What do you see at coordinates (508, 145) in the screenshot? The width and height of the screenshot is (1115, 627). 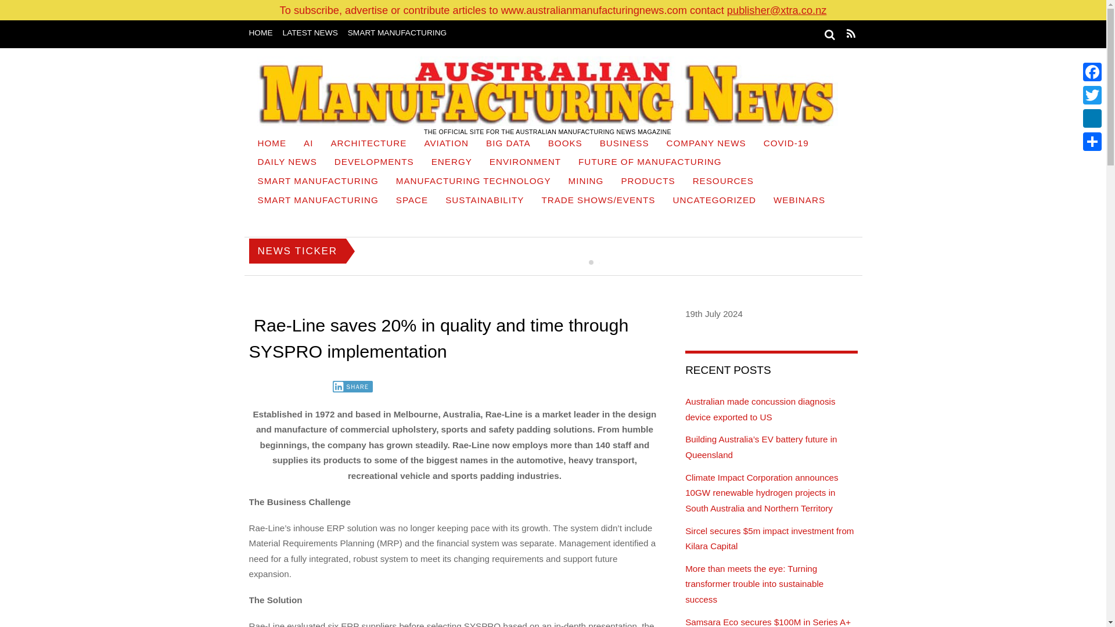 I see `BIG DATA` at bounding box center [508, 145].